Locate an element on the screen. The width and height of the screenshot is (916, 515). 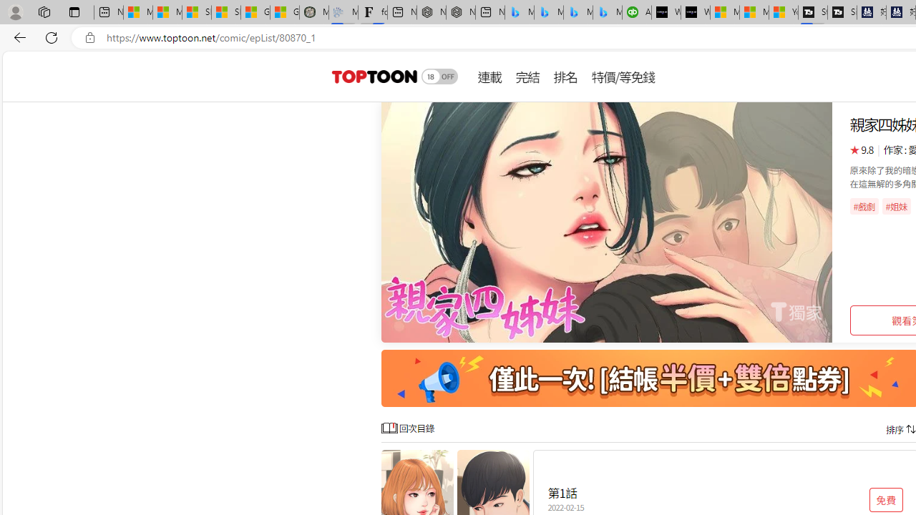
Nordace - #1 Japanese Best-Seller - Siena Smart Backpack is located at coordinates (461, 13).